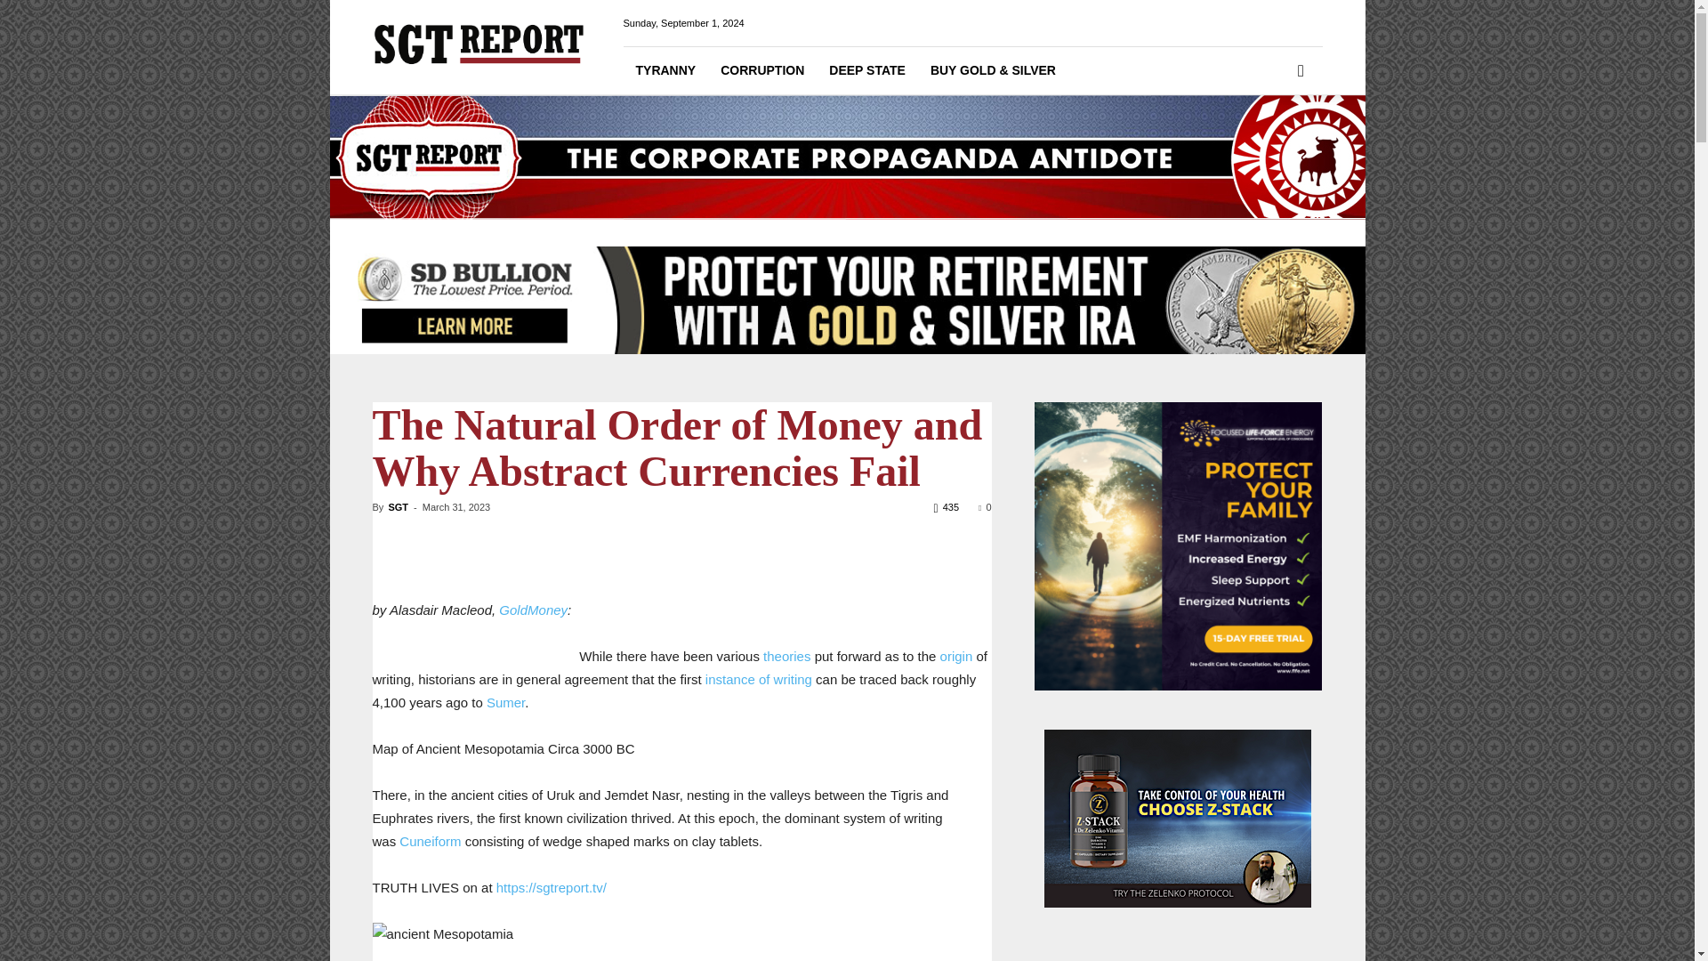  I want to click on origin, so click(957, 657).